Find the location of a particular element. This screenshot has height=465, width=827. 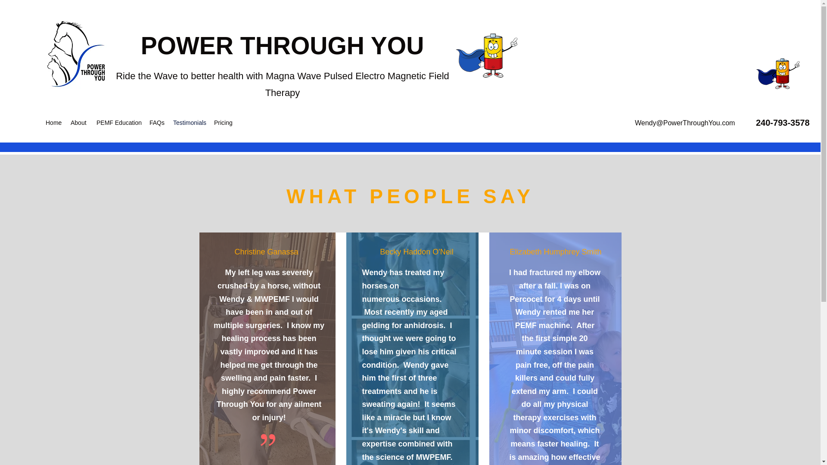

POWER THROUGH YOU is located at coordinates (282, 46).